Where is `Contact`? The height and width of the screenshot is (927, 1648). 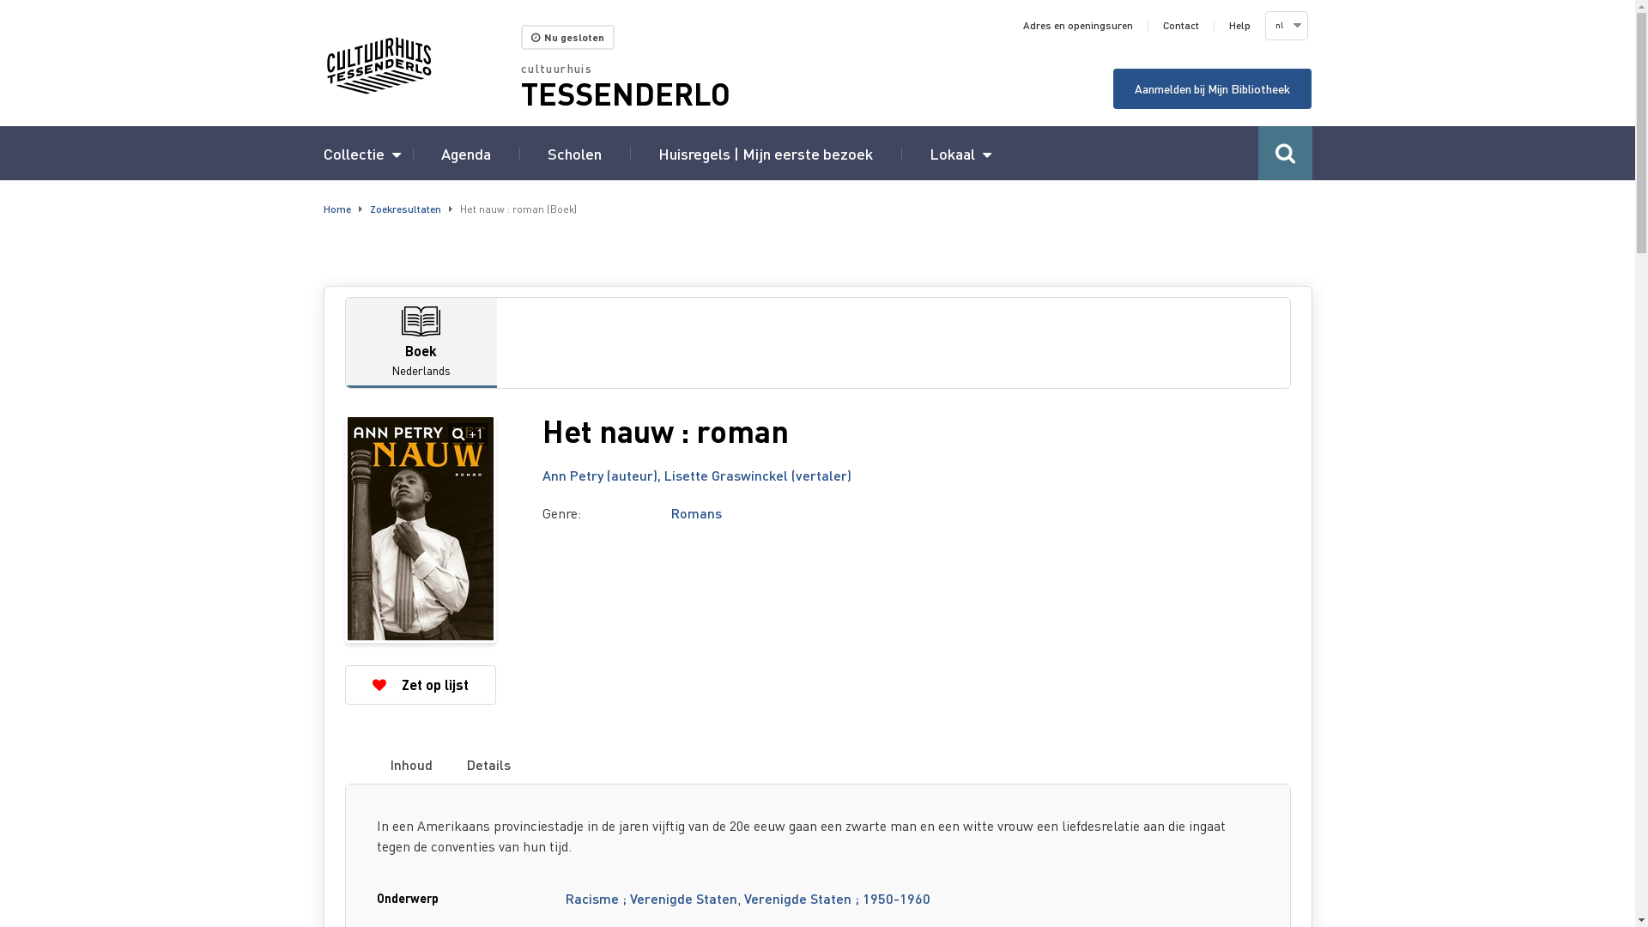 Contact is located at coordinates (1180, 26).